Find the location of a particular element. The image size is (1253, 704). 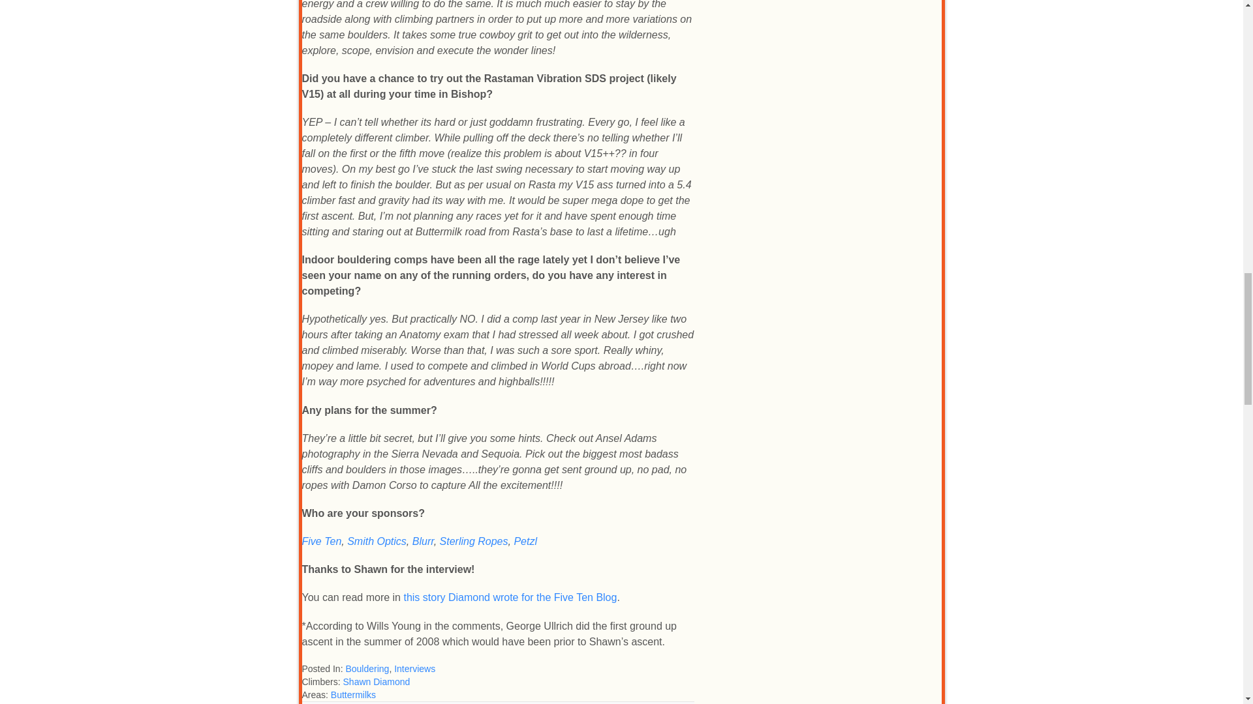

Petzl is located at coordinates (525, 541).